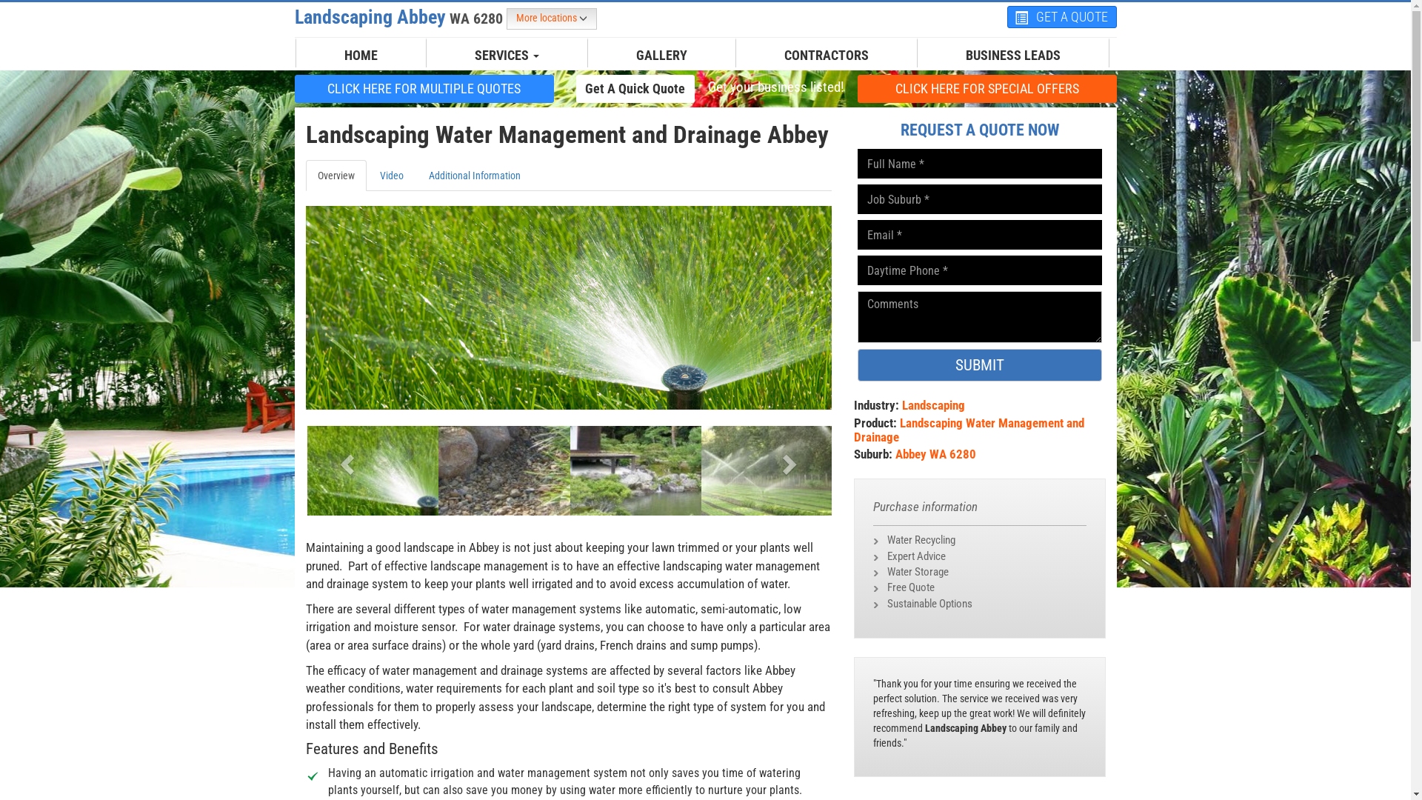  Describe the element at coordinates (401, 17) in the screenshot. I see `Landscaping Abbey WA 6280` at that location.